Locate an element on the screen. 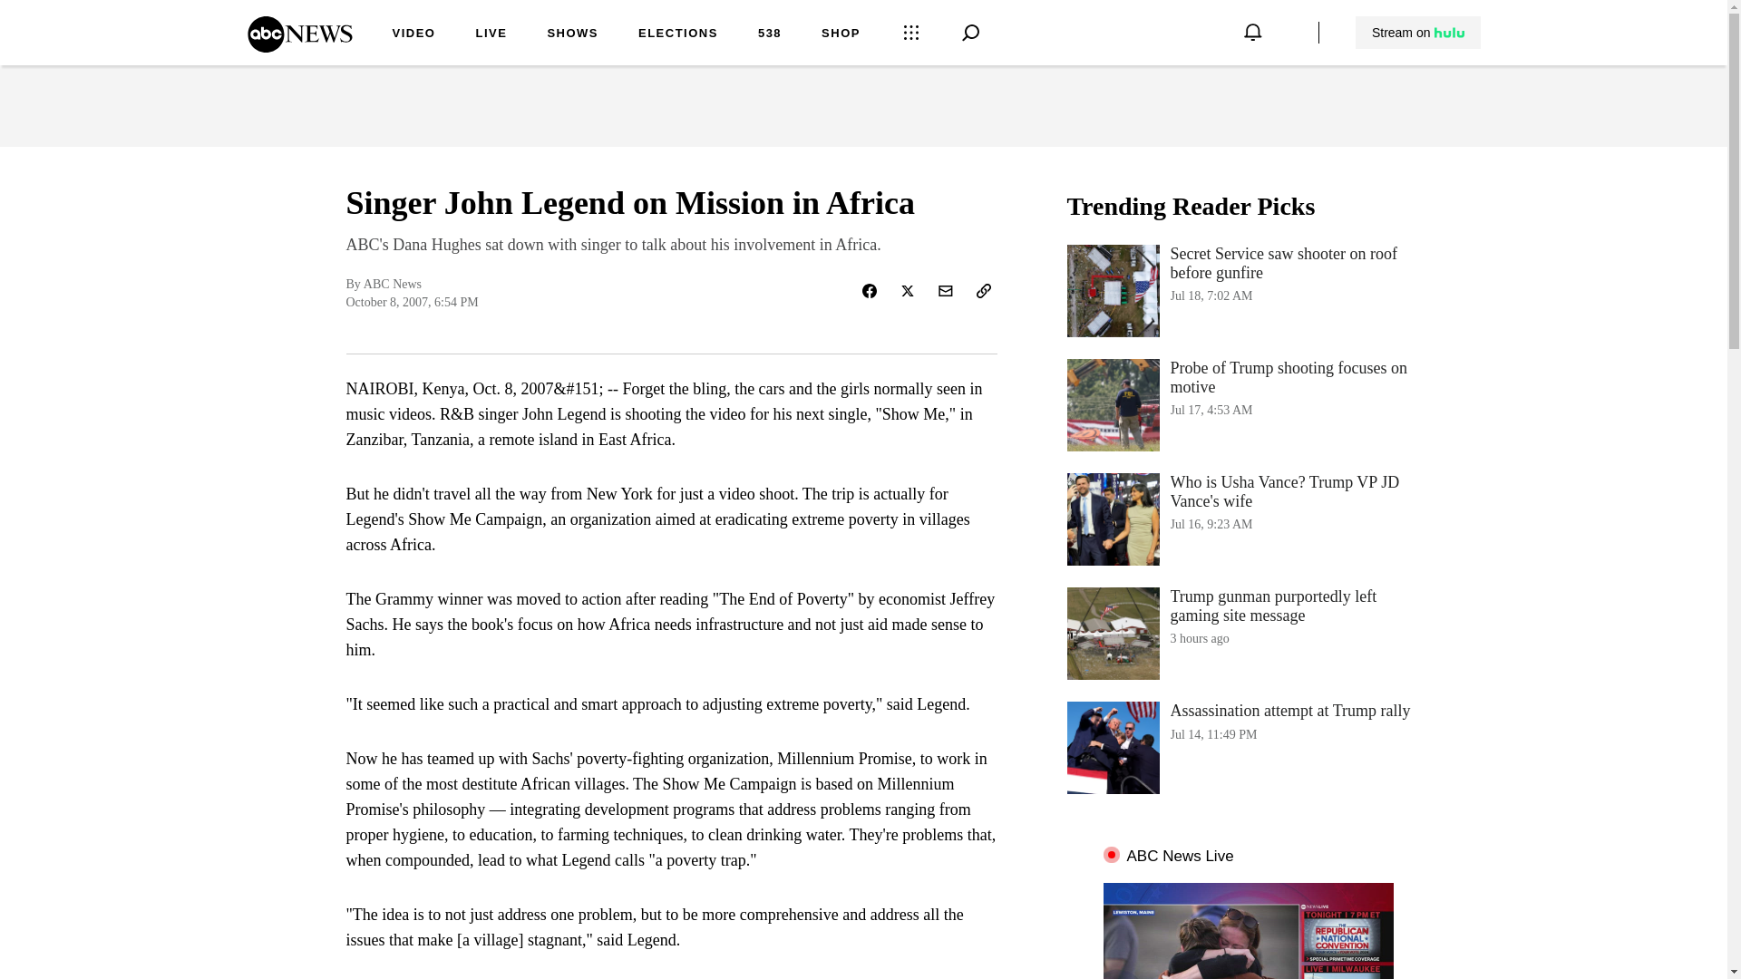 The height and width of the screenshot is (979, 1741). 538 is located at coordinates (1248, 404).